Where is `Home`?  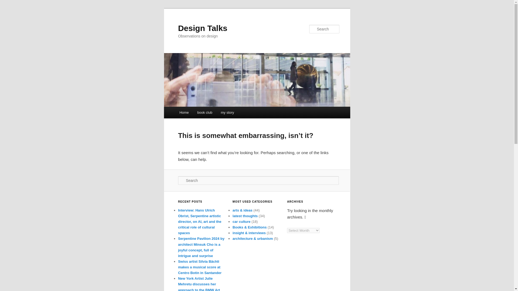
Home is located at coordinates (184, 112).